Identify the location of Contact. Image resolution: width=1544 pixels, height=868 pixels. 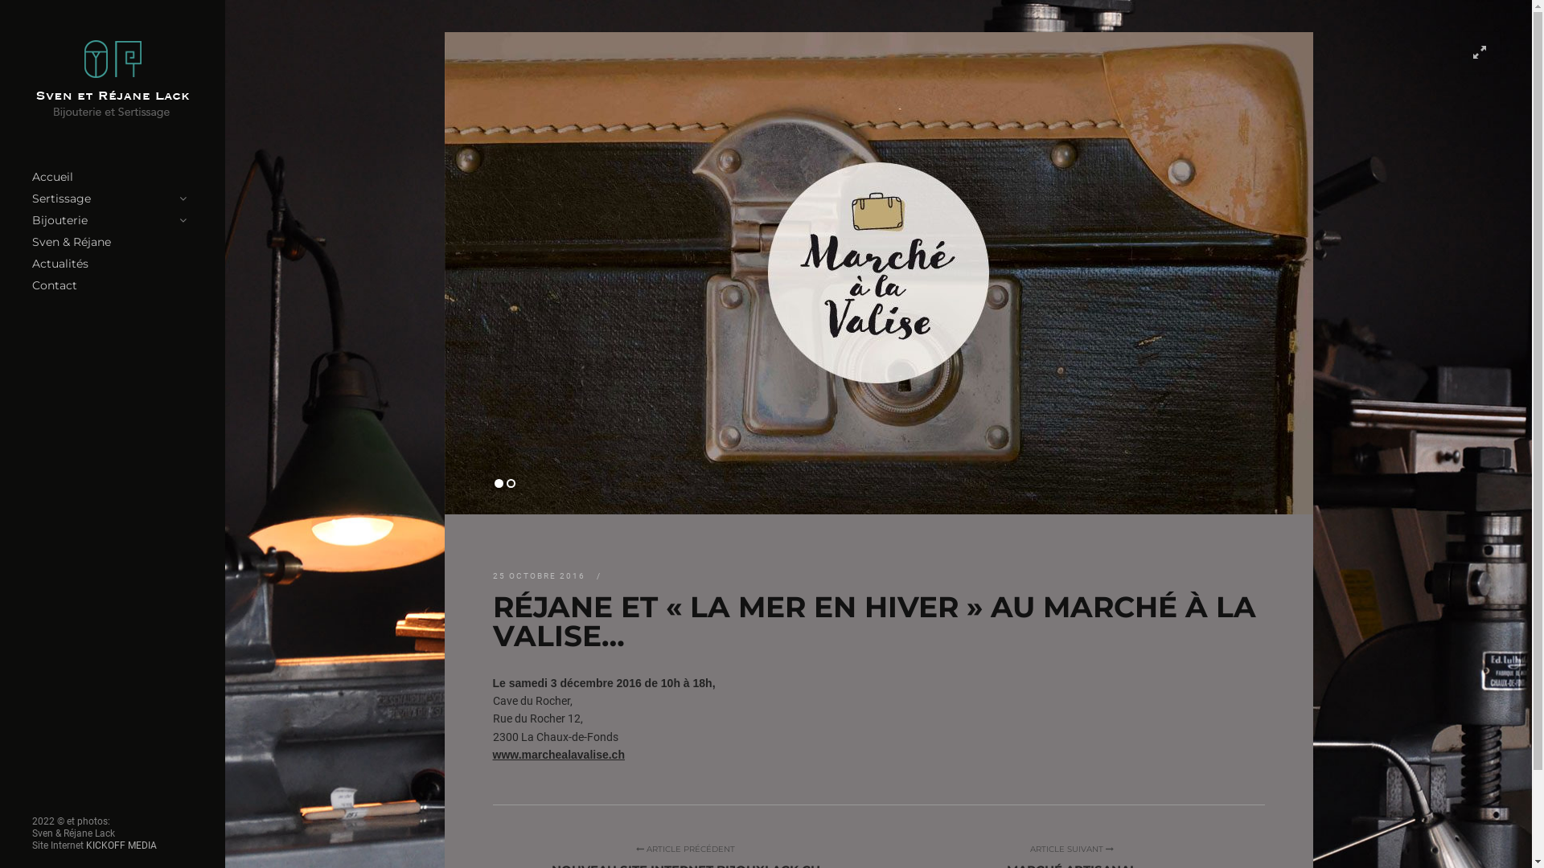
(113, 286).